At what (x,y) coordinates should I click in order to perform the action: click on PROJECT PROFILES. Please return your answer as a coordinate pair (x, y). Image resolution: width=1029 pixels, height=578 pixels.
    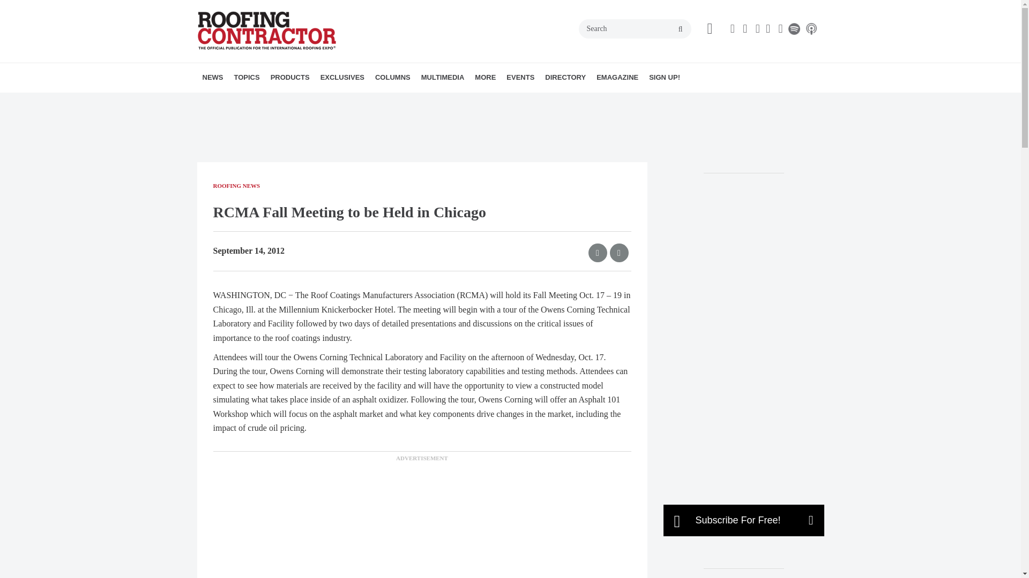
    Looking at the image, I should click on (315, 101).